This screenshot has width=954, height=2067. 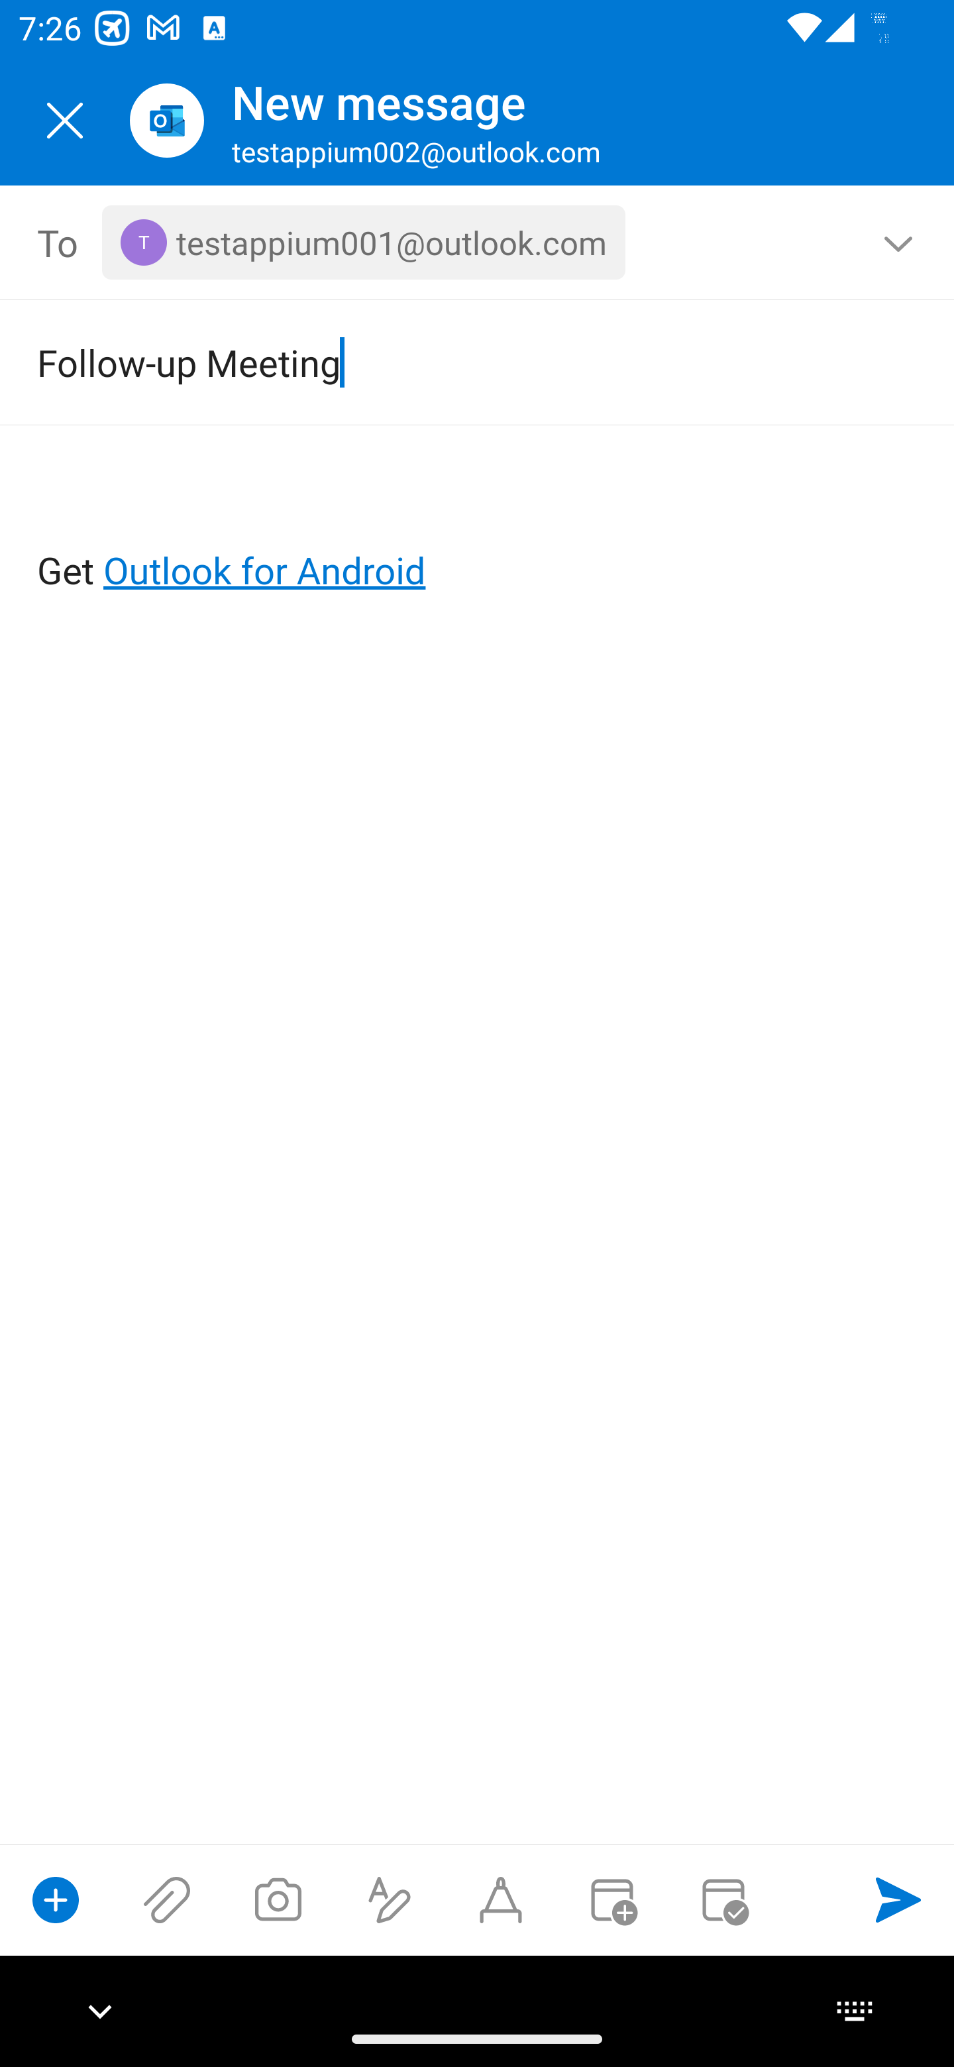 What do you see at coordinates (501, 1899) in the screenshot?
I see `Start Ink compose` at bounding box center [501, 1899].